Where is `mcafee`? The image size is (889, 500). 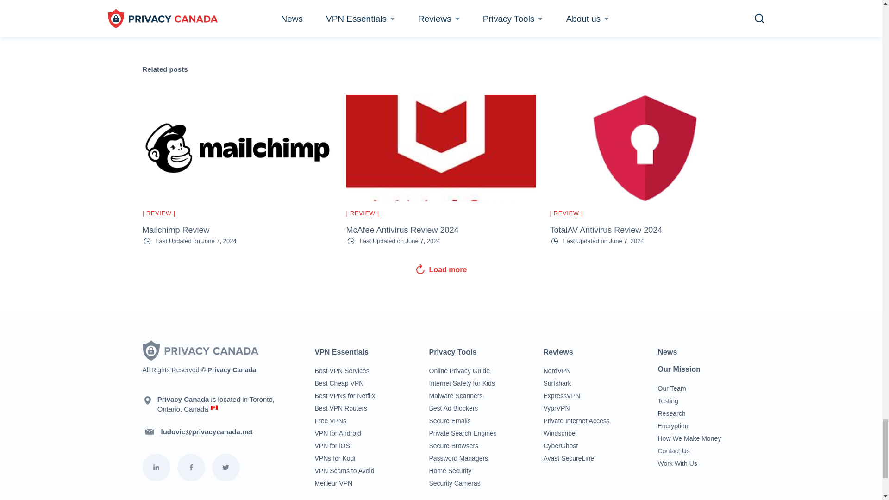
mcafee is located at coordinates (441, 148).